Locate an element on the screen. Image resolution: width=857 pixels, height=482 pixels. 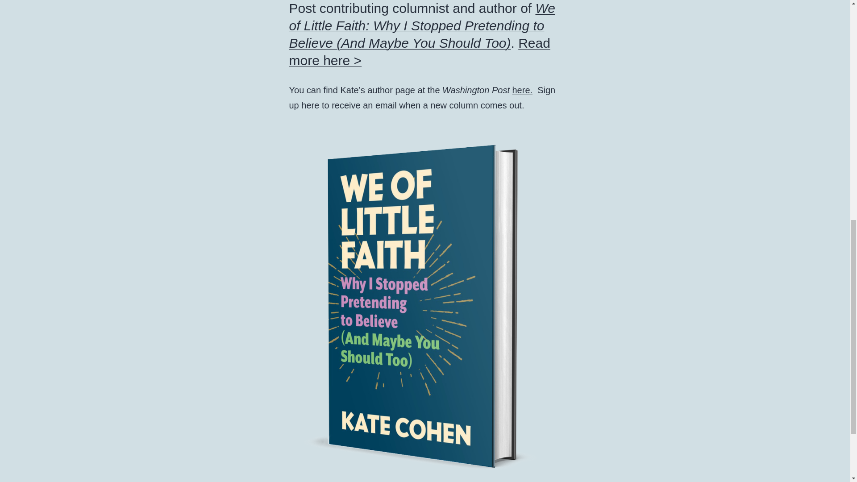
here. is located at coordinates (523, 90).